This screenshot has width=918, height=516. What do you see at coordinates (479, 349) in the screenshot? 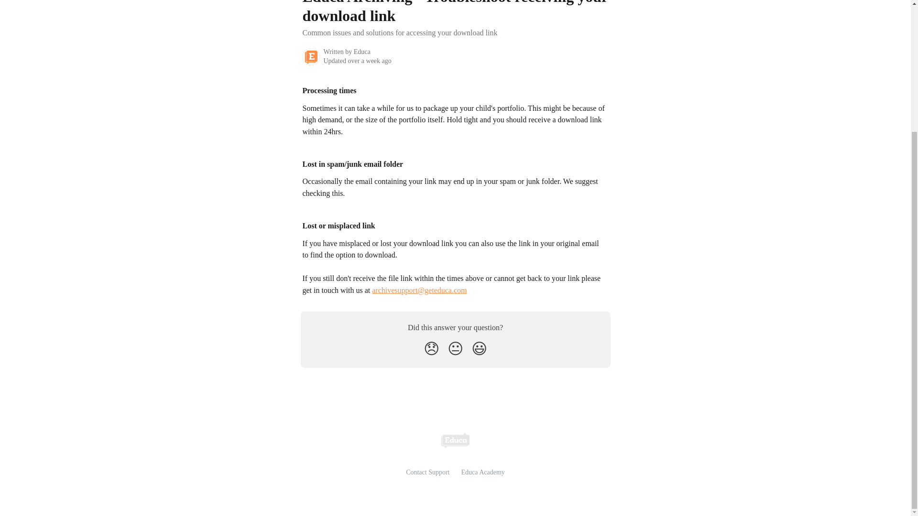
I see `Smiley` at bounding box center [479, 349].